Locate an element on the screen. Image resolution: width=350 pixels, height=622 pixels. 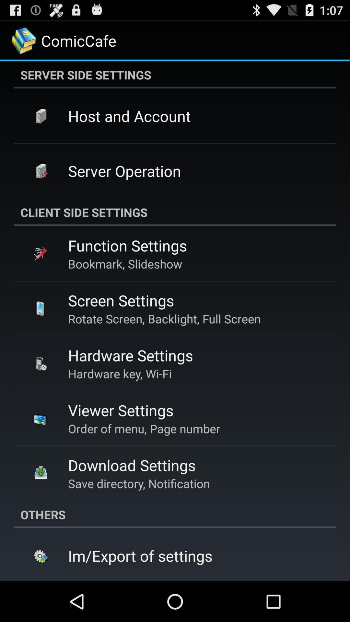
turn off the app above the screen settings item is located at coordinates (125, 264).